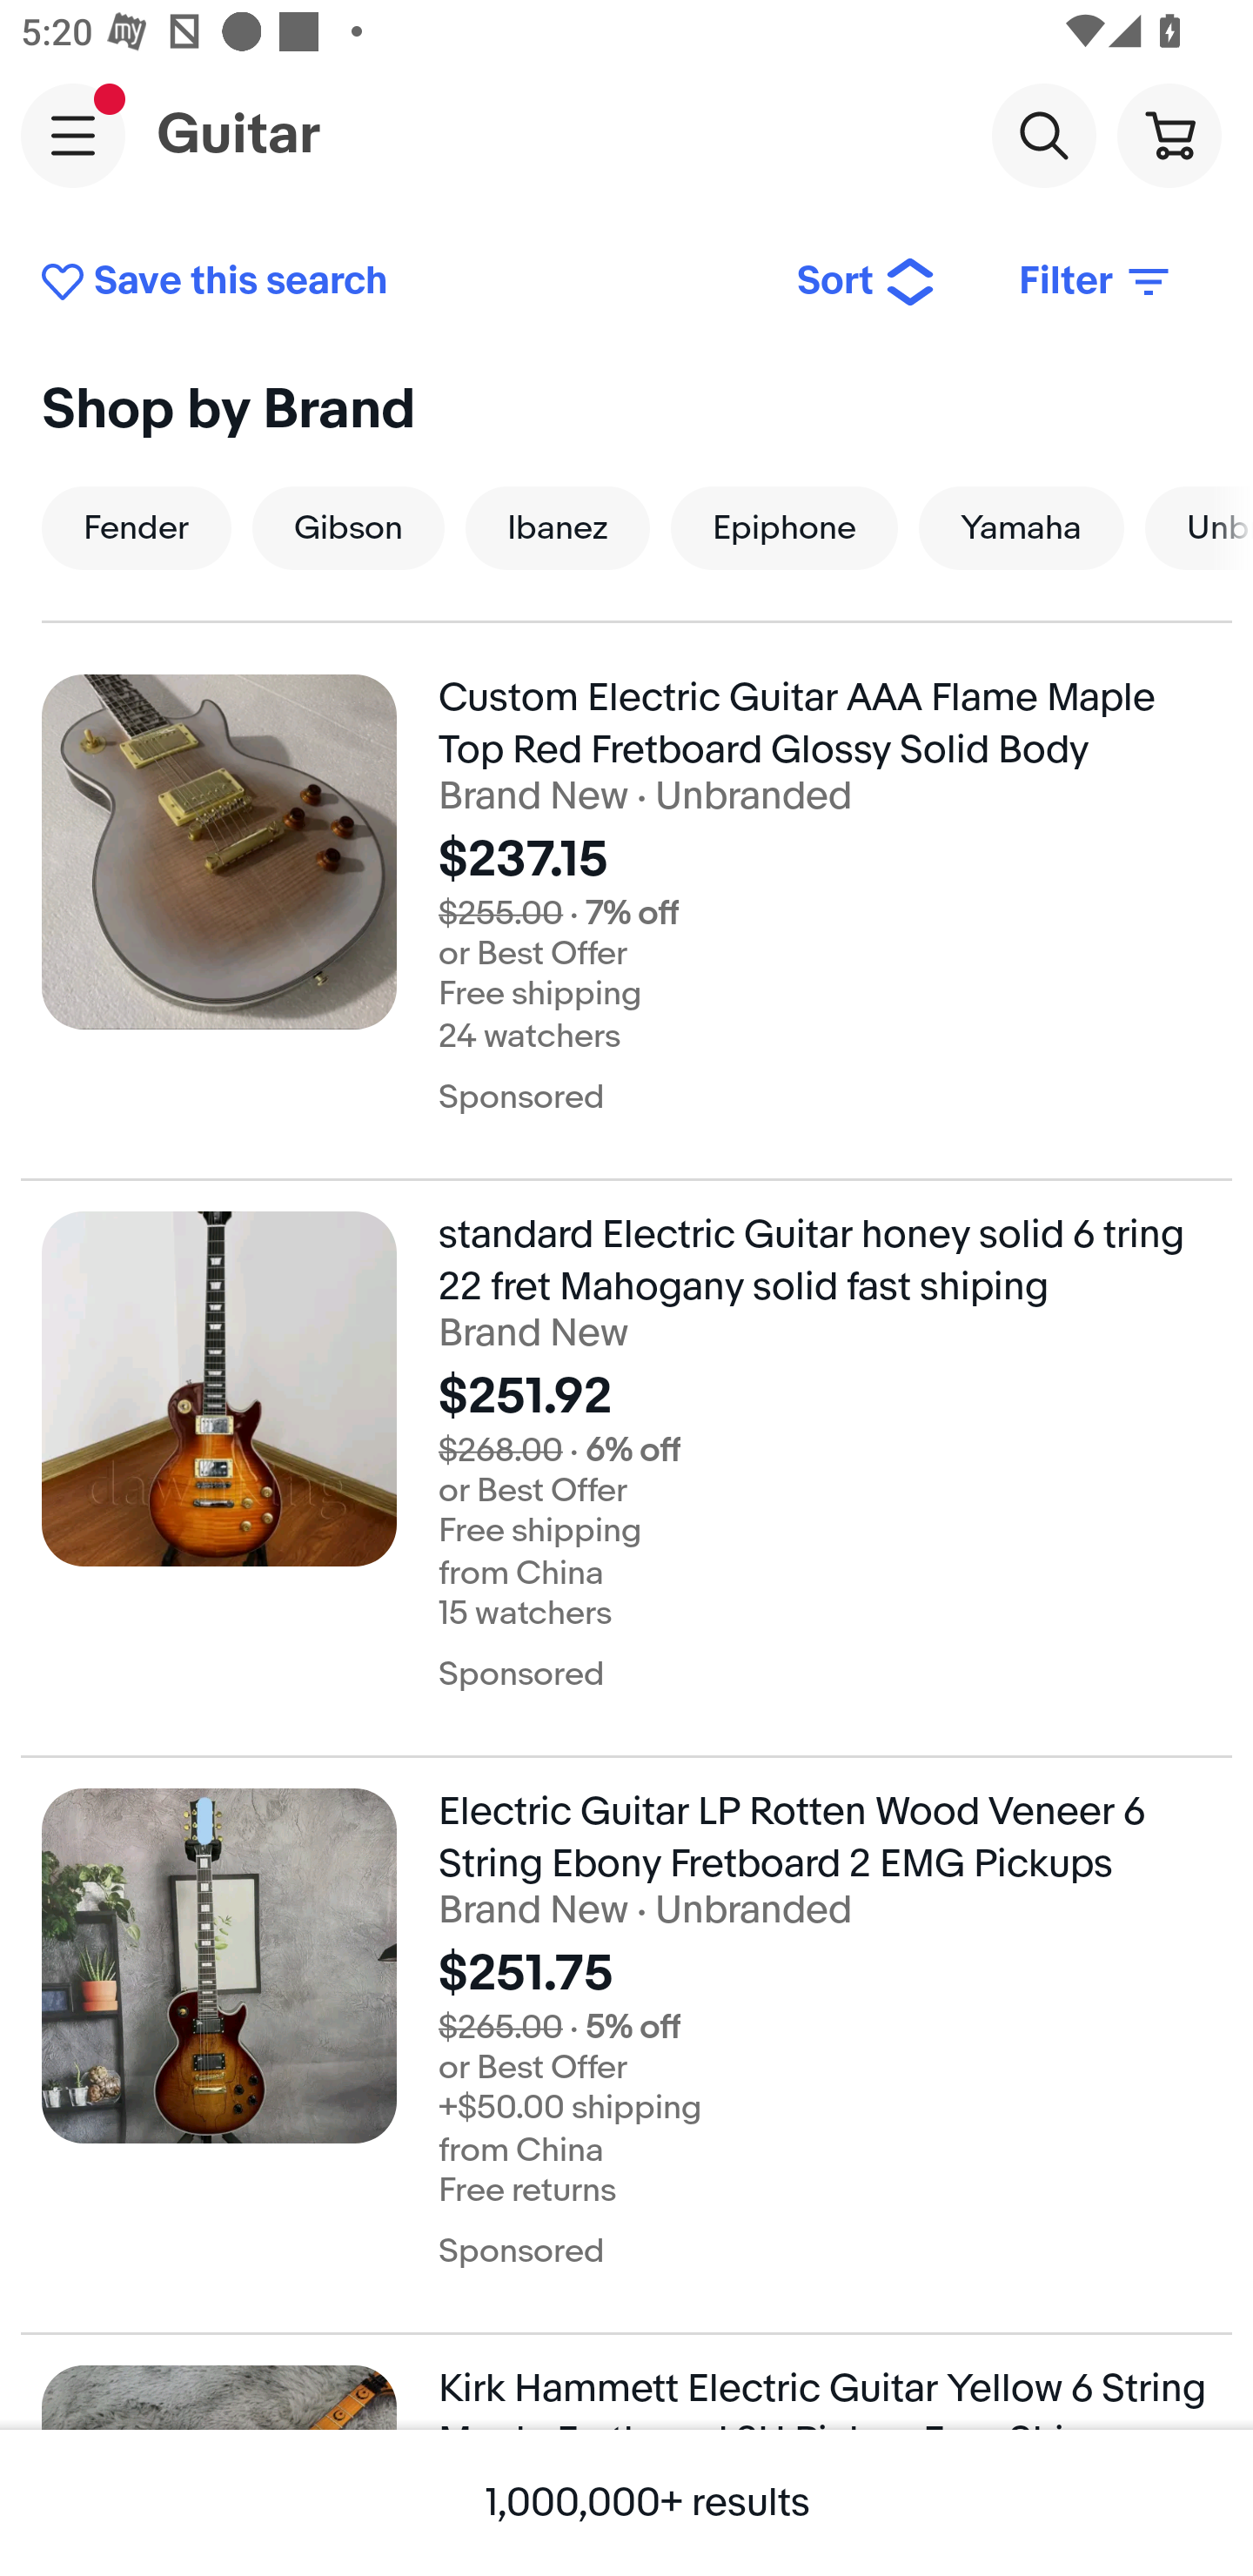  I want to click on Filter, so click(1096, 282).